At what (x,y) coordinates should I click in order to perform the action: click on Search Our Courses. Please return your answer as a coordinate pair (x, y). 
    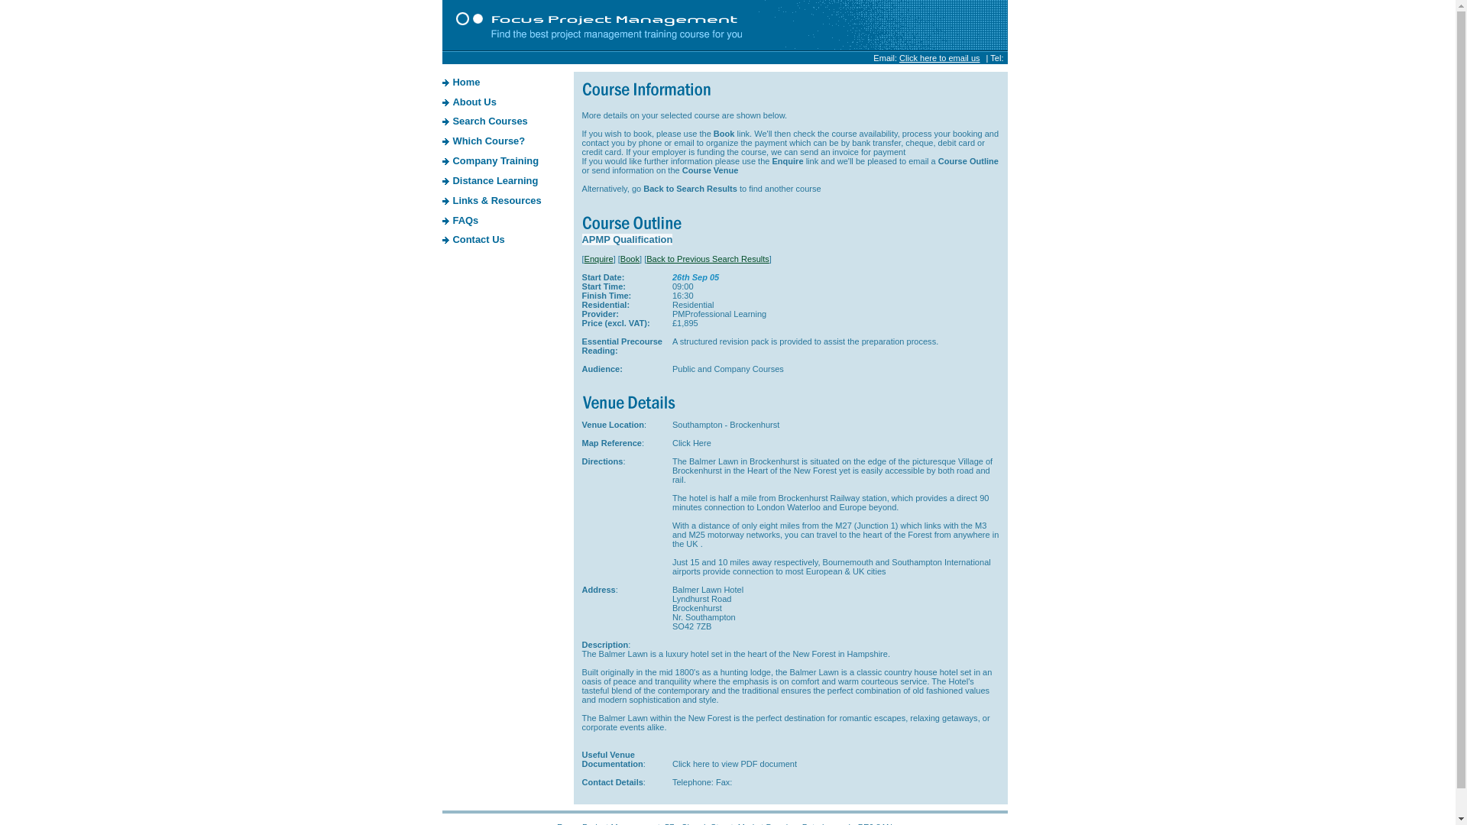
    Looking at the image, I should click on (489, 121).